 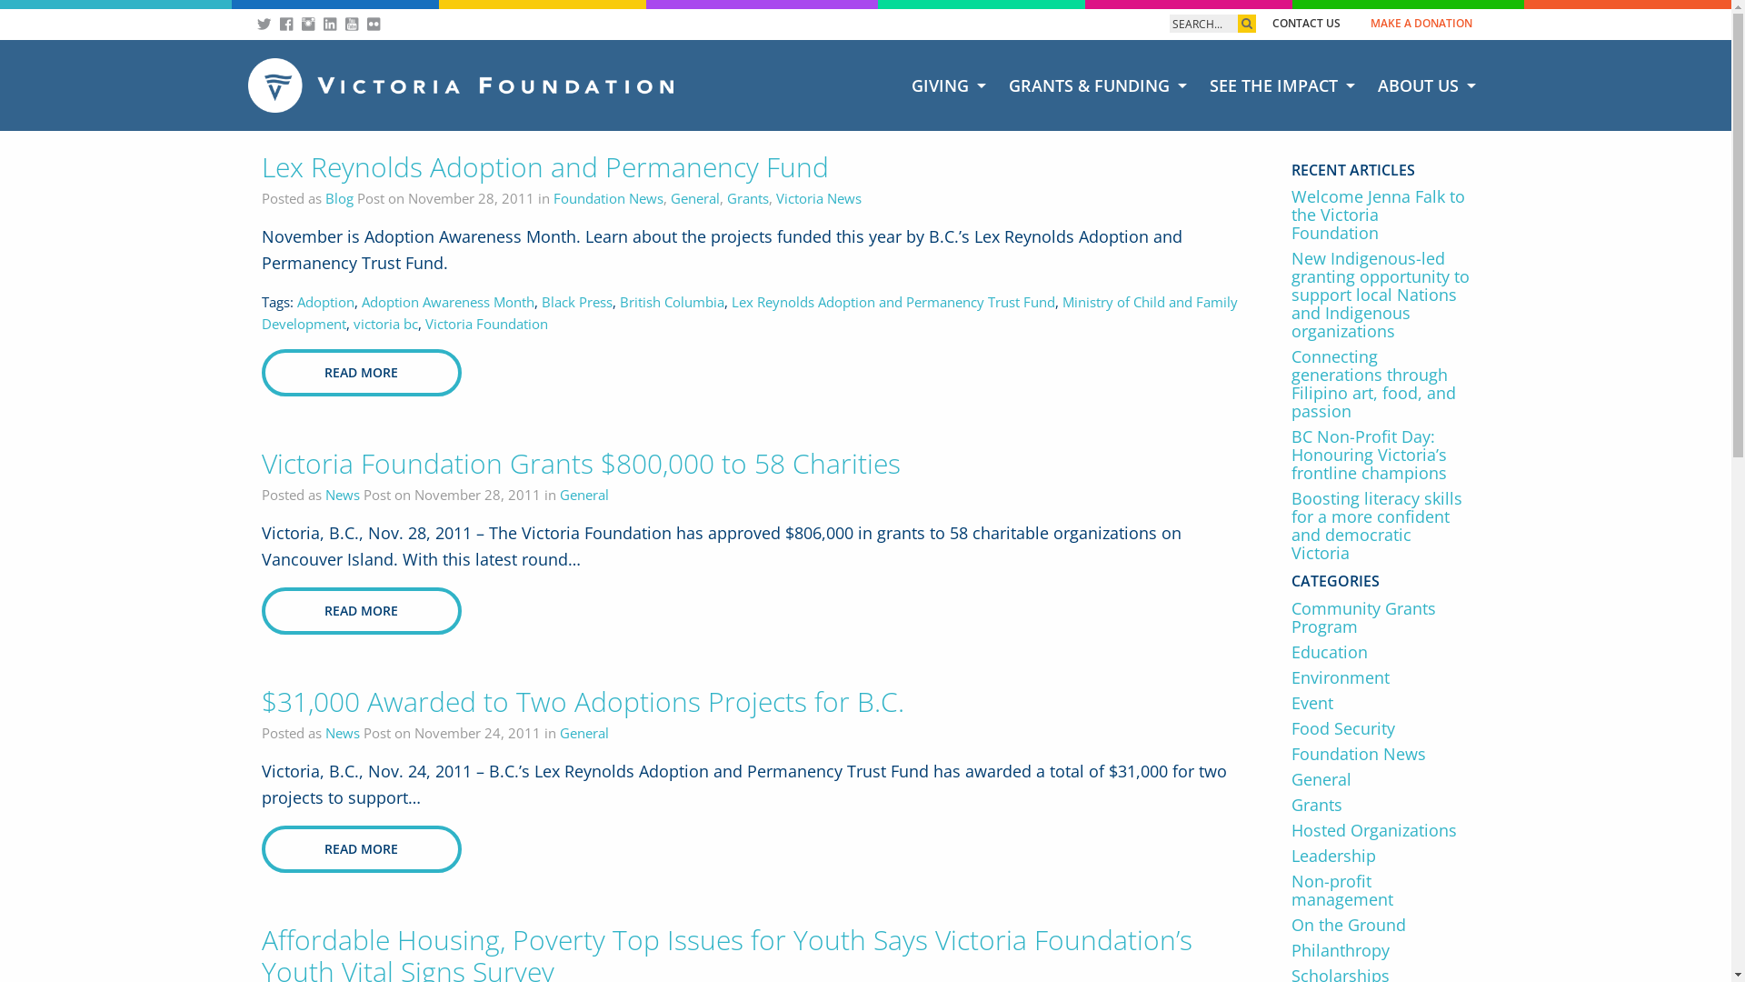 I want to click on Hosted Organizations, so click(x=1381, y=830).